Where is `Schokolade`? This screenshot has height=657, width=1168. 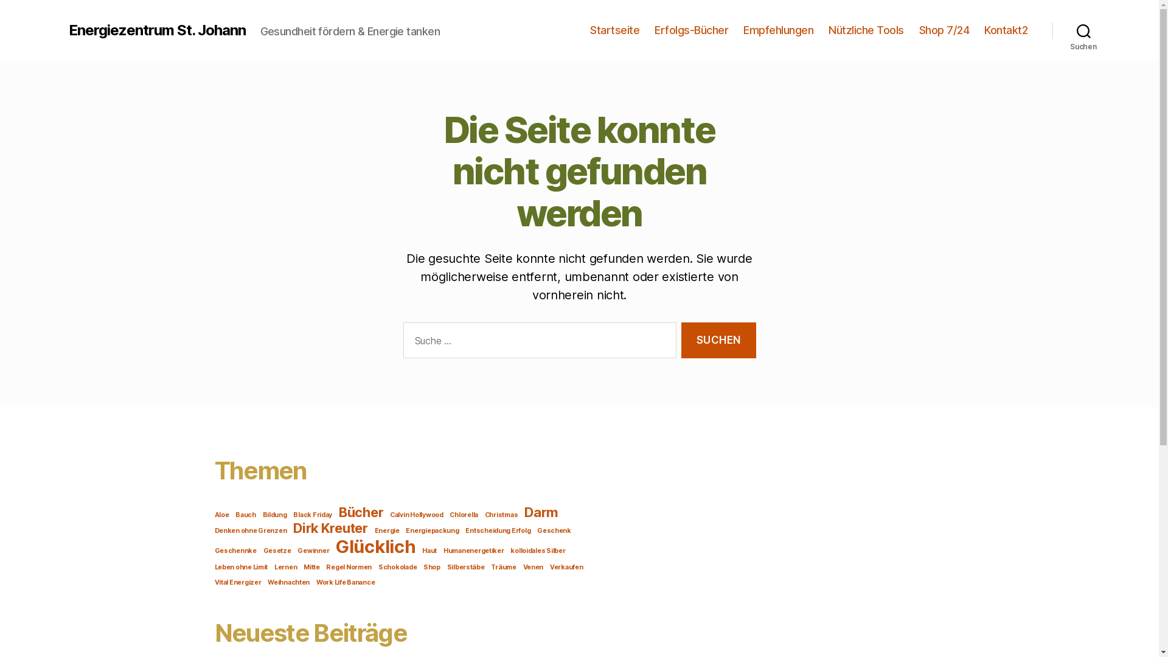
Schokolade is located at coordinates (398, 567).